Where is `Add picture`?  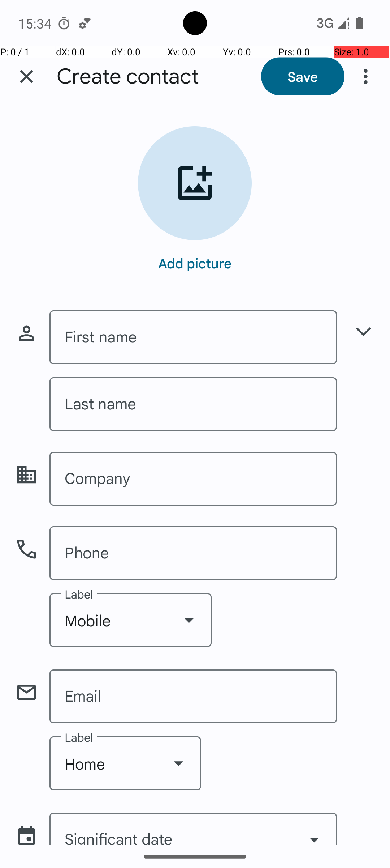 Add picture is located at coordinates (195, 263).